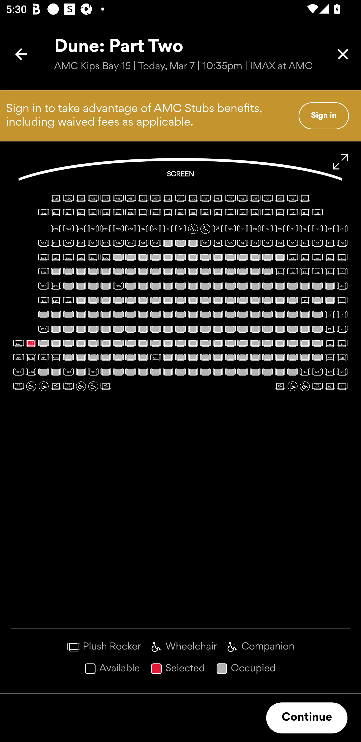 Image resolution: width=361 pixels, height=742 pixels. I want to click on D6, Regular seat, available, so click(280, 243).